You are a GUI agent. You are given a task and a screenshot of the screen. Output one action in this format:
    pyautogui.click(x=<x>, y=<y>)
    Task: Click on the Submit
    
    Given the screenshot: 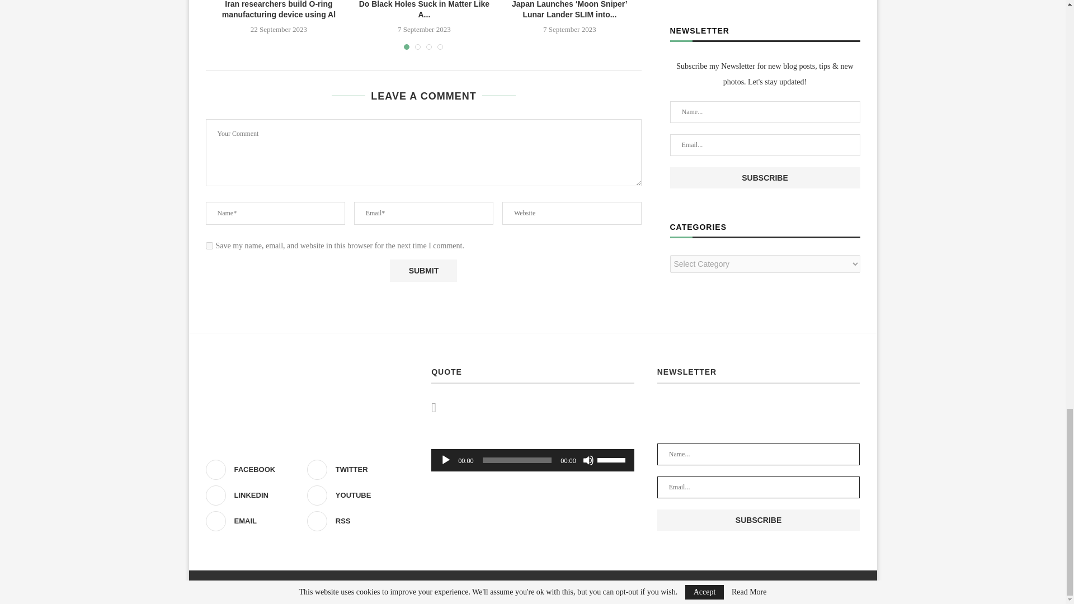 What is the action you would take?
    pyautogui.click(x=423, y=271)
    